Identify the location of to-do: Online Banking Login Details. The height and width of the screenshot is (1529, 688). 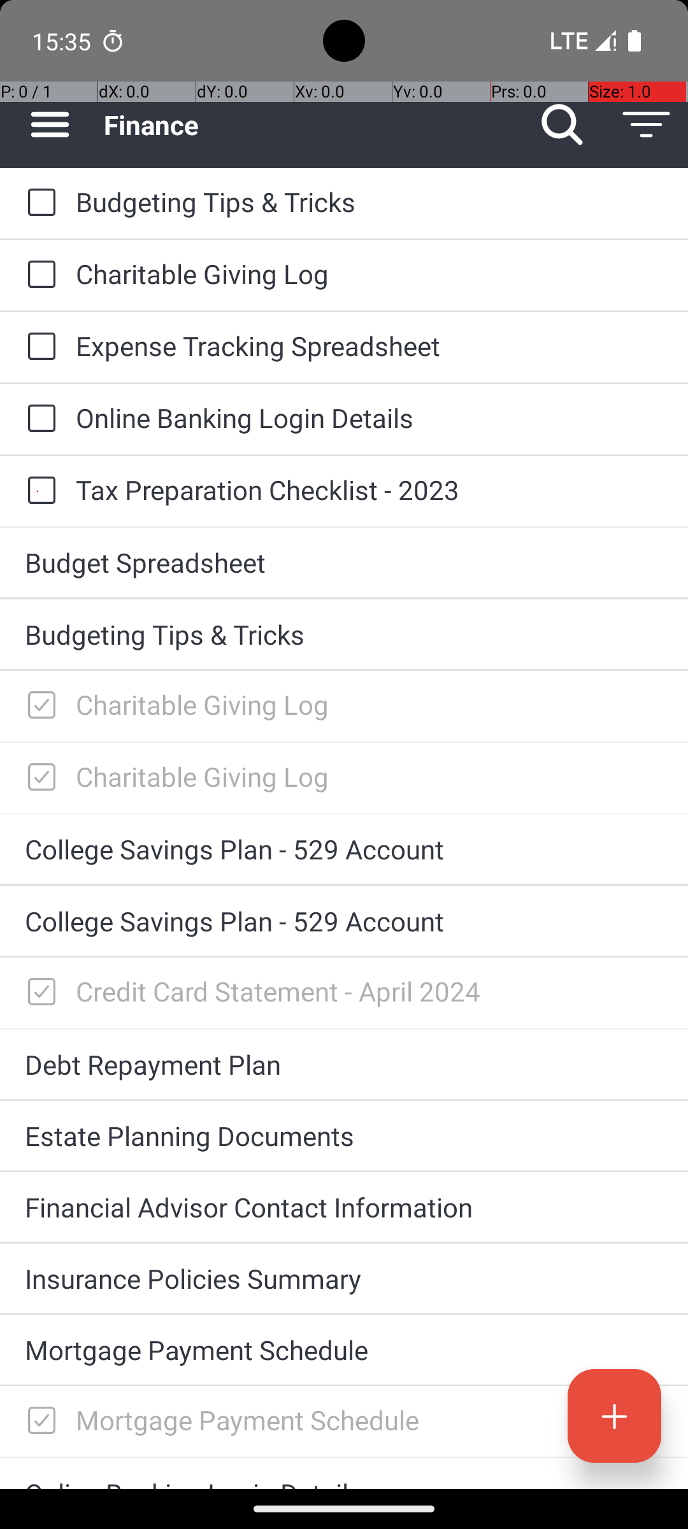
(38, 419).